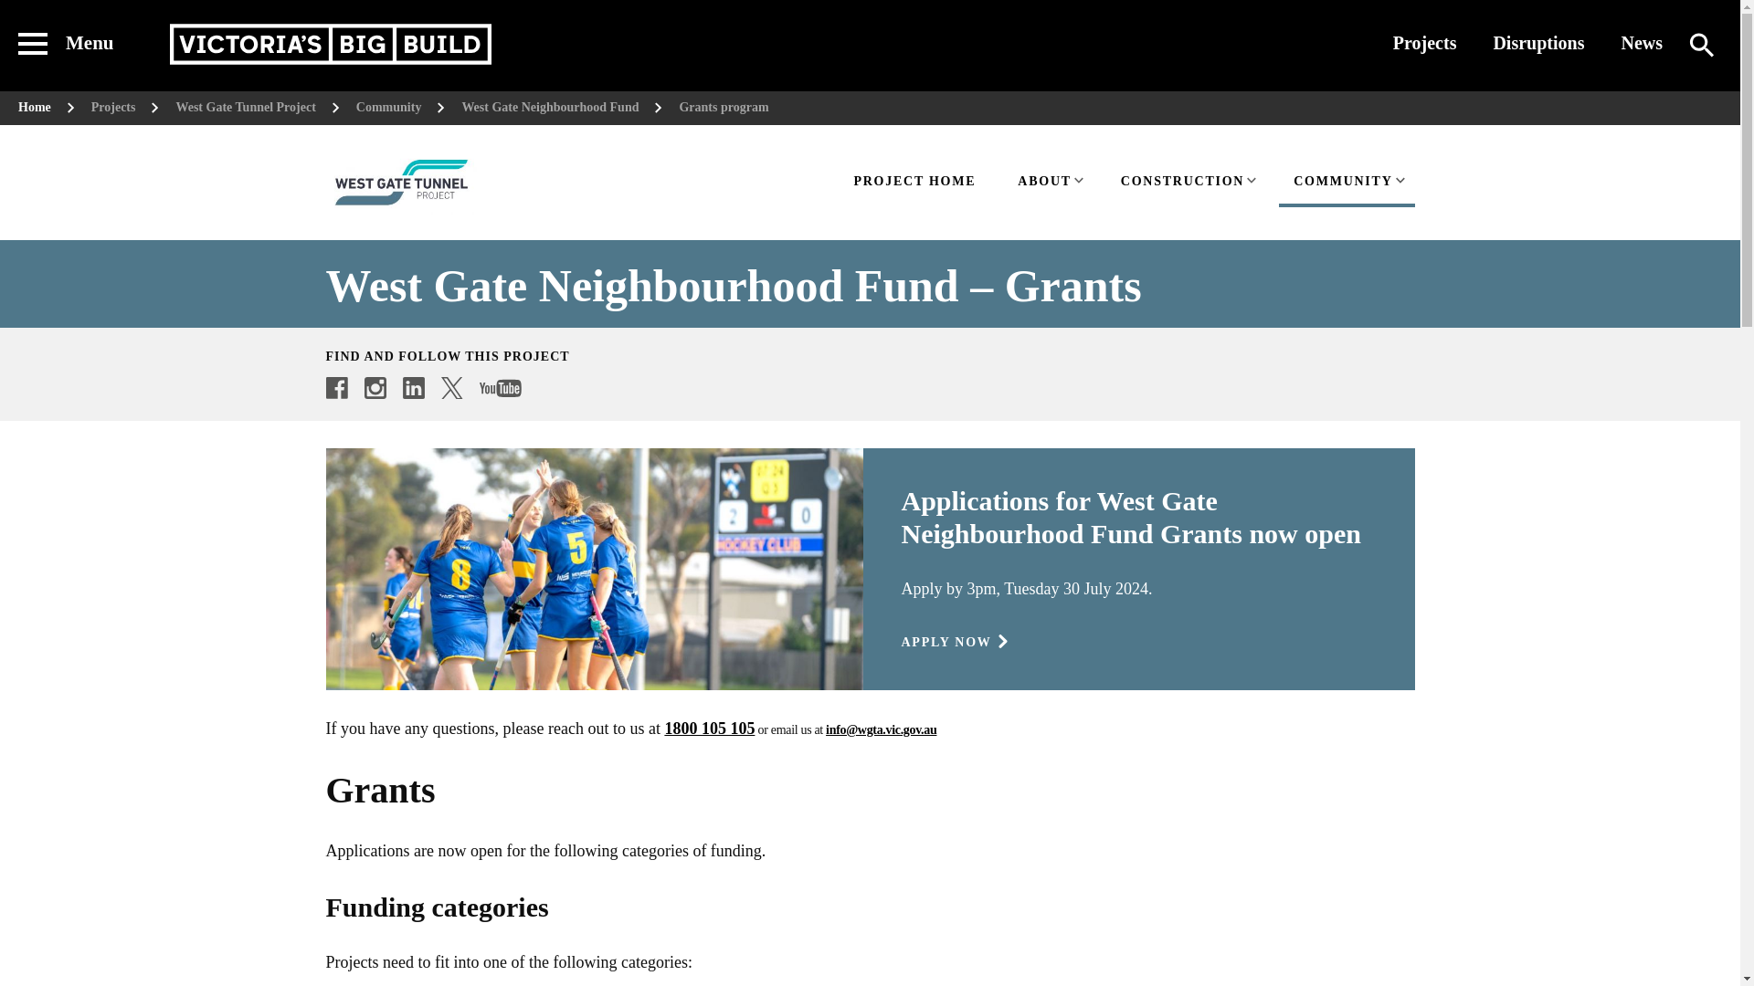 This screenshot has height=986, width=1754. Describe the element at coordinates (1044, 181) in the screenshot. I see `ABOUT` at that location.